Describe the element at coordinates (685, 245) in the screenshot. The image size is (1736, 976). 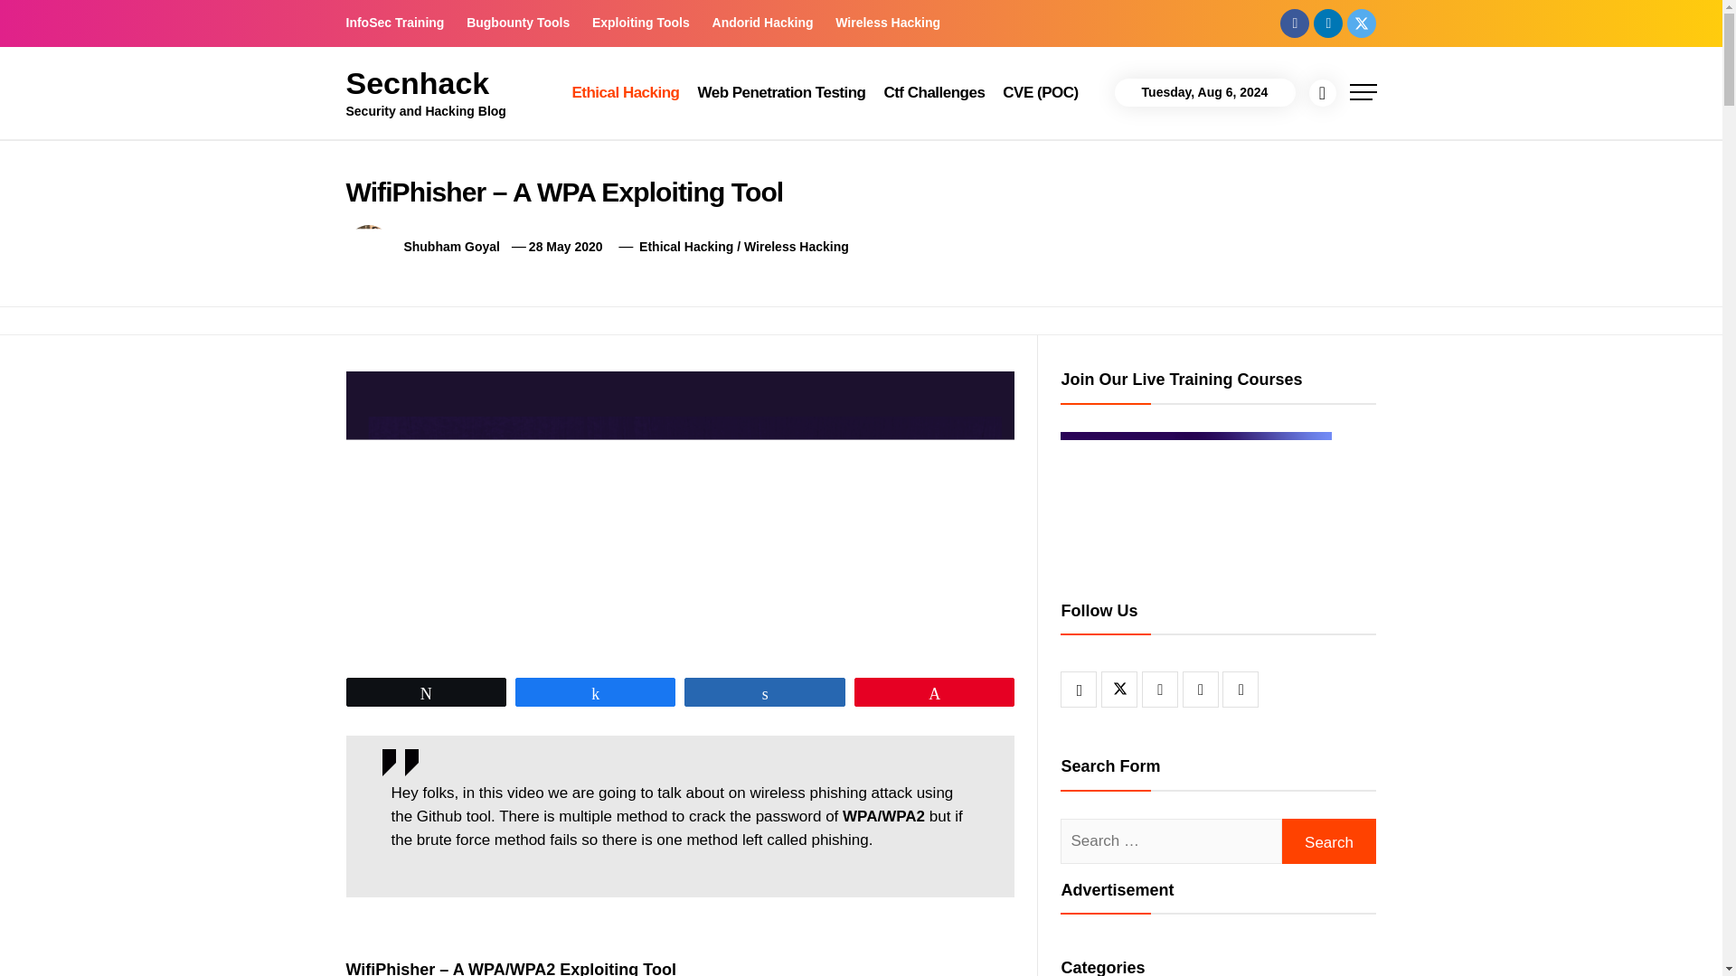
I see `Ethical Hacking` at that location.